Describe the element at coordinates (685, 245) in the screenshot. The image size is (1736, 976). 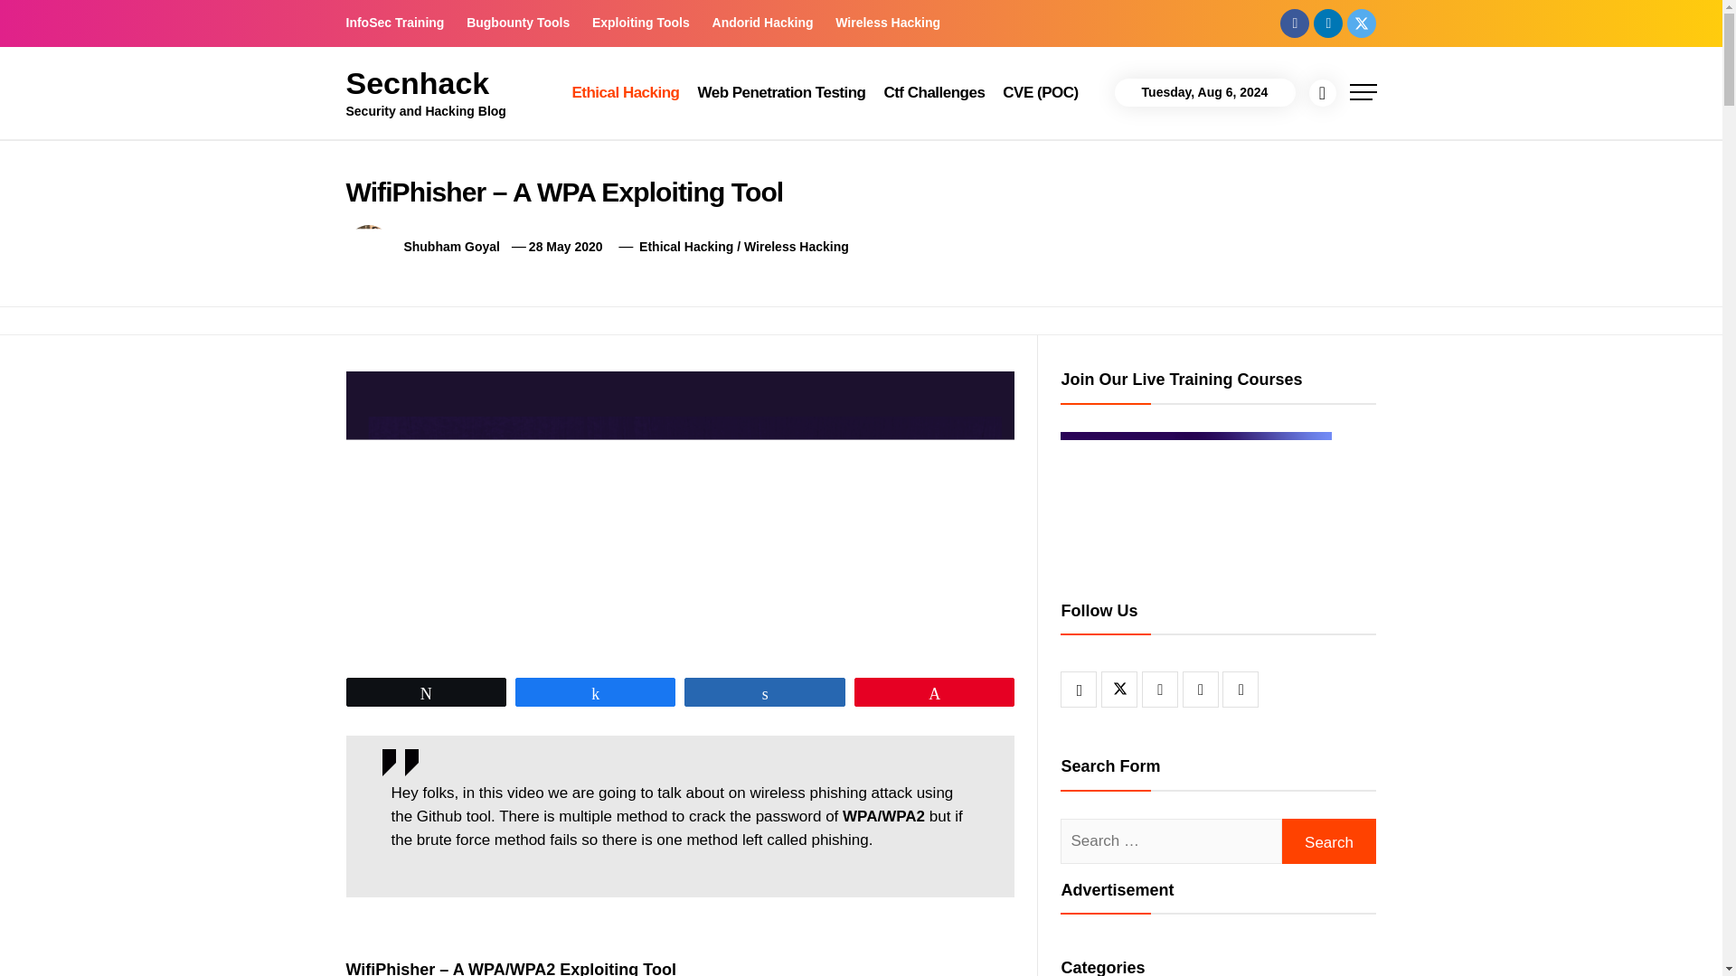
I see `Ethical Hacking` at that location.